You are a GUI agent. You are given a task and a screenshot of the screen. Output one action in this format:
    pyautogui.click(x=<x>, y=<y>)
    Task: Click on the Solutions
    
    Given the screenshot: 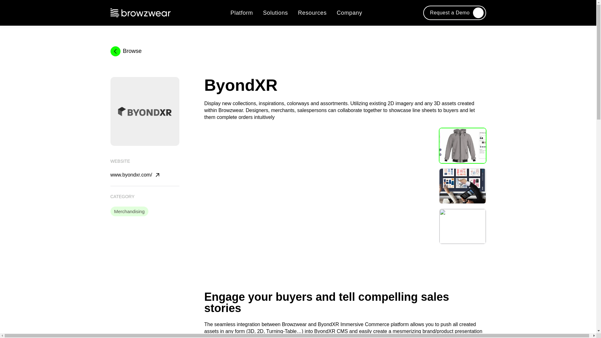 What is the action you would take?
    pyautogui.click(x=275, y=13)
    